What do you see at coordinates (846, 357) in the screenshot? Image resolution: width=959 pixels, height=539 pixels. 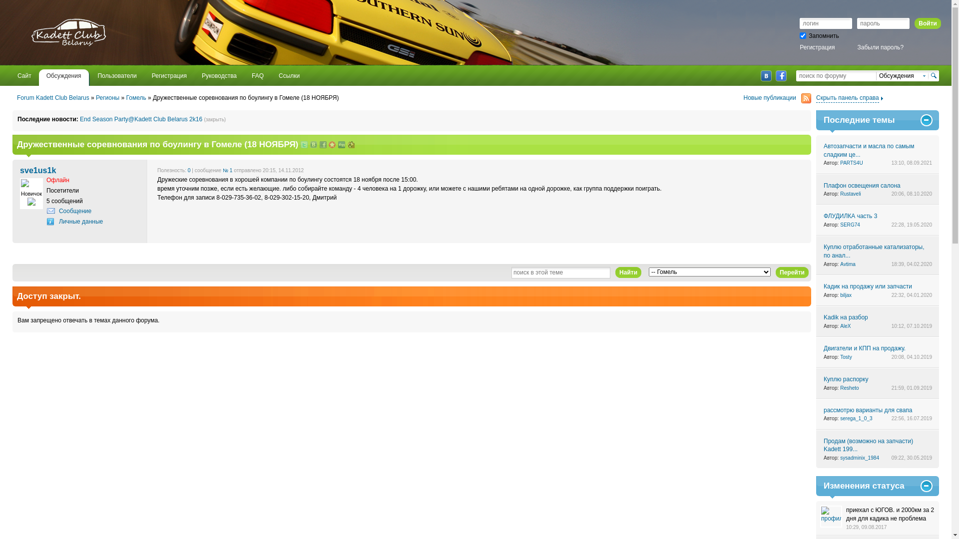 I see `Tosty` at bounding box center [846, 357].